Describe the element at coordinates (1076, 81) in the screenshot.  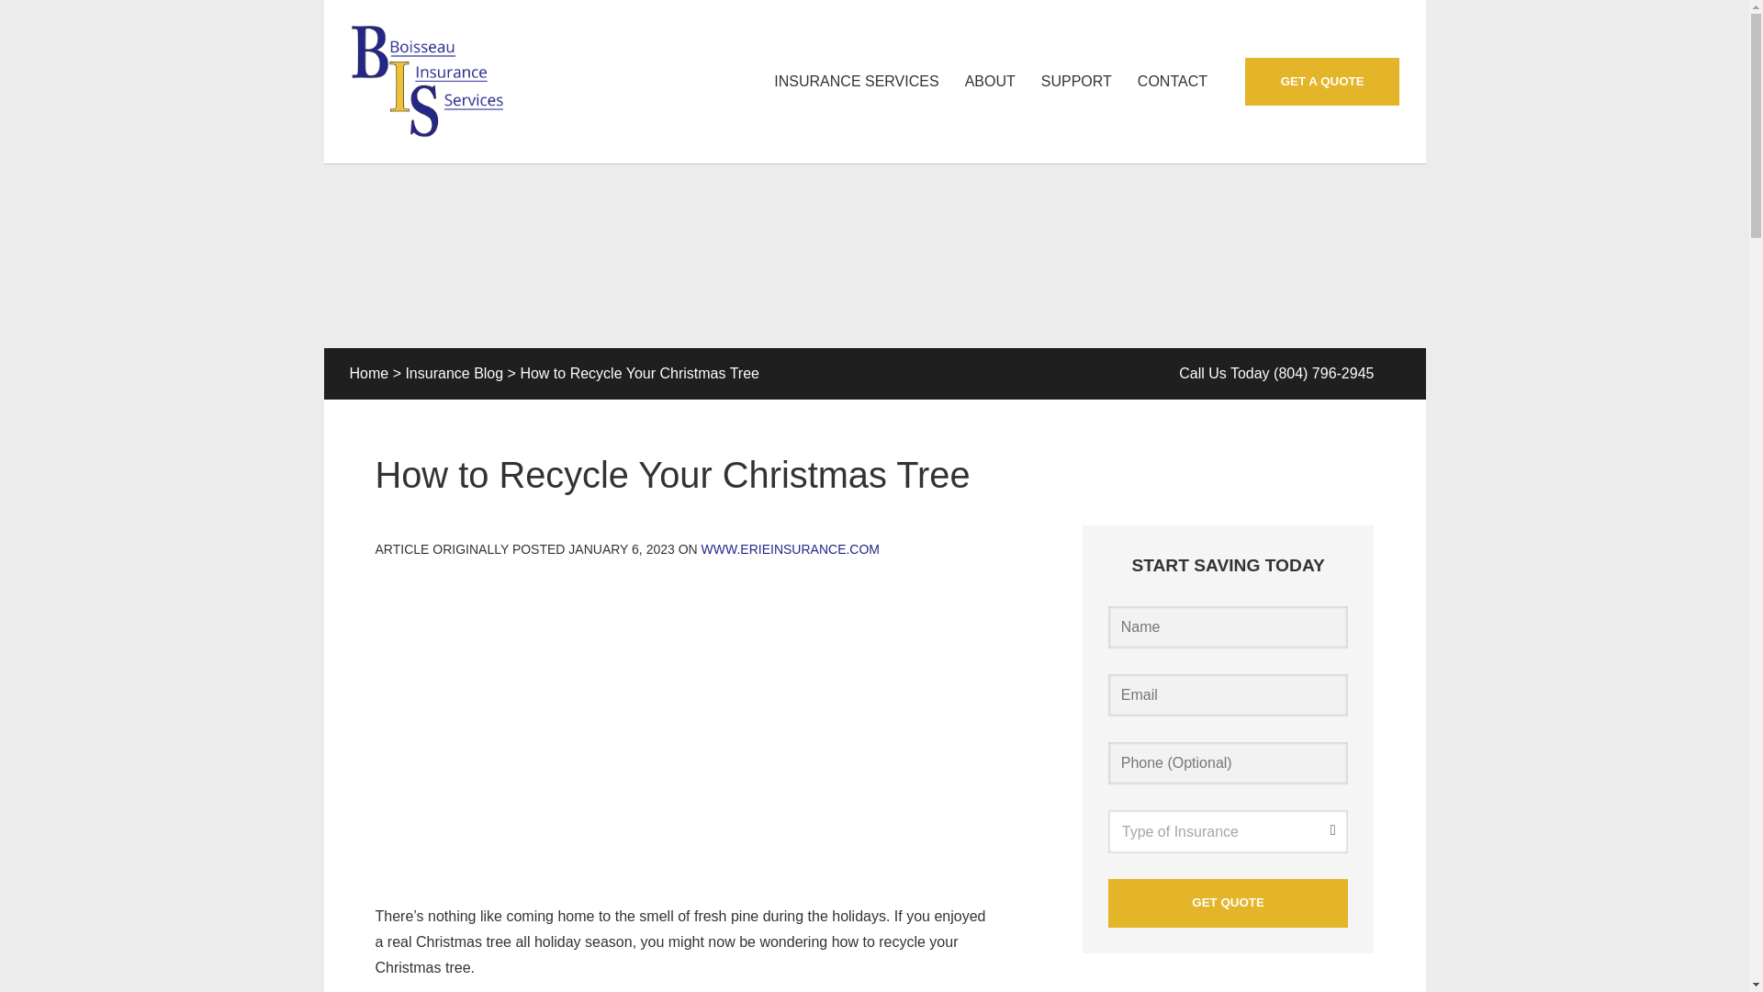
I see `SUPPORT` at that location.